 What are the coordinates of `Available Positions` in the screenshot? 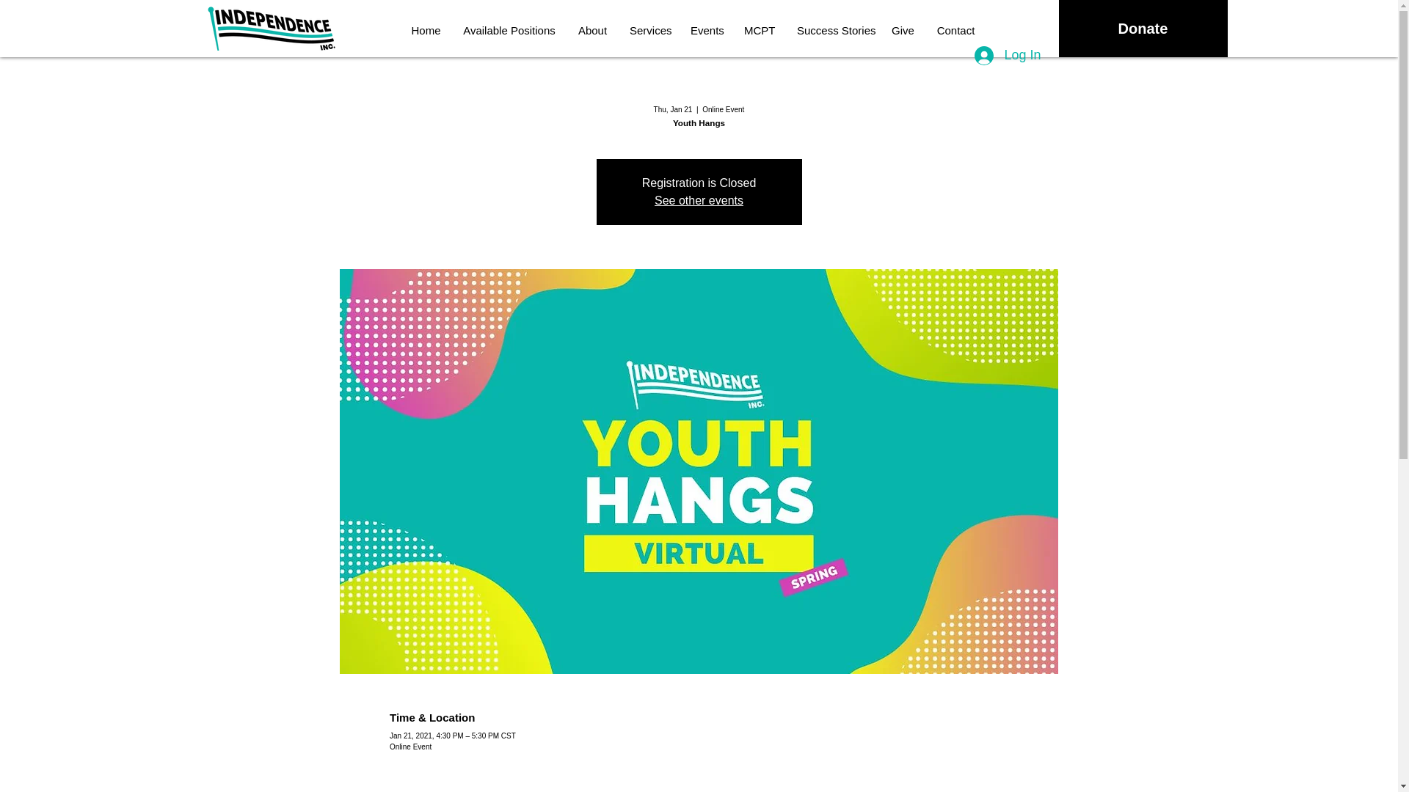 It's located at (509, 31).